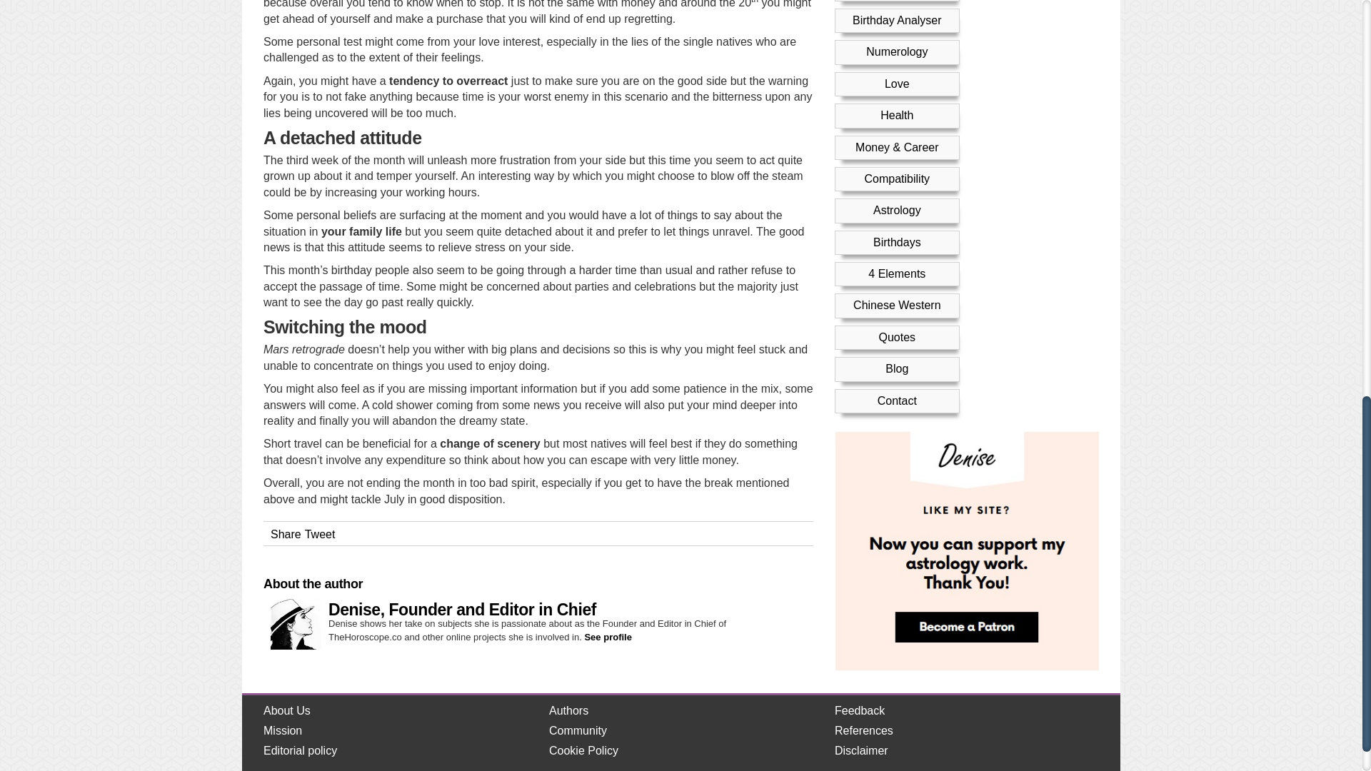 This screenshot has height=771, width=1371. What do you see at coordinates (897, 14) in the screenshot?
I see `Birthdays` at bounding box center [897, 14].